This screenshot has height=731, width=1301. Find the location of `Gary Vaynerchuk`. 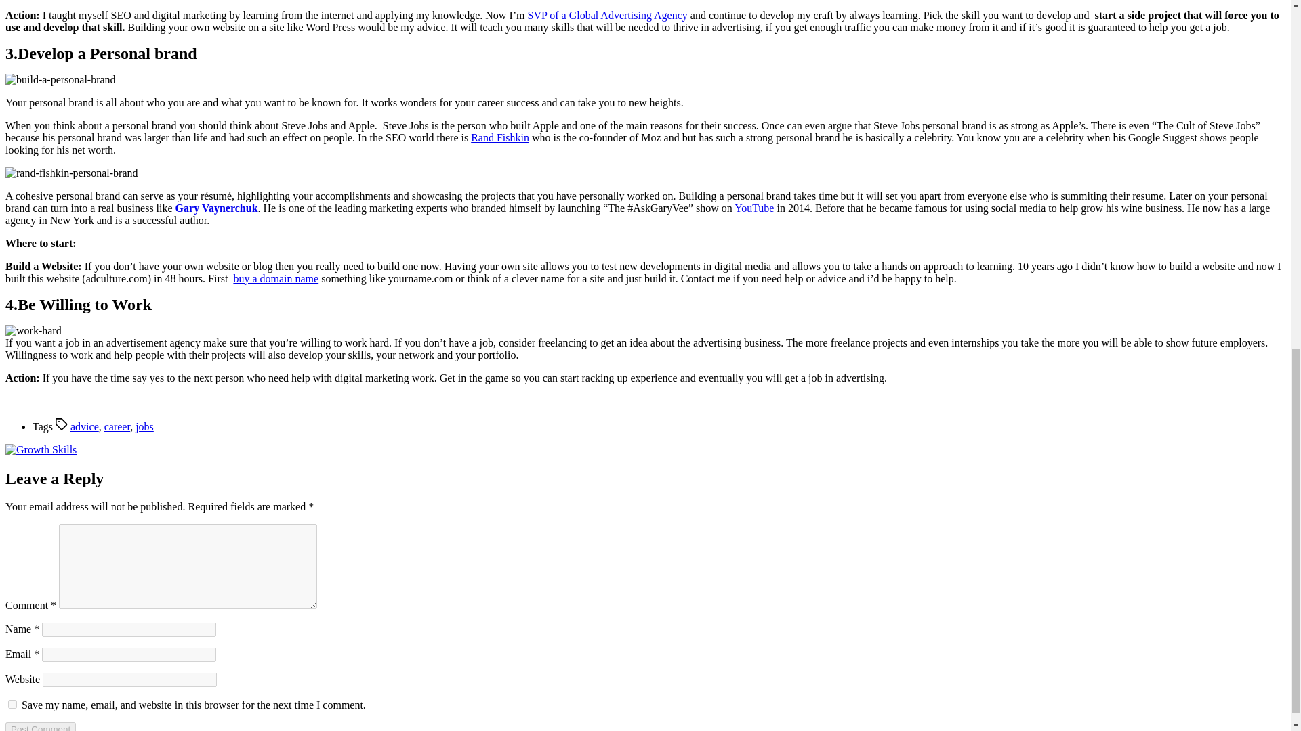

Gary Vaynerchuk is located at coordinates (217, 208).